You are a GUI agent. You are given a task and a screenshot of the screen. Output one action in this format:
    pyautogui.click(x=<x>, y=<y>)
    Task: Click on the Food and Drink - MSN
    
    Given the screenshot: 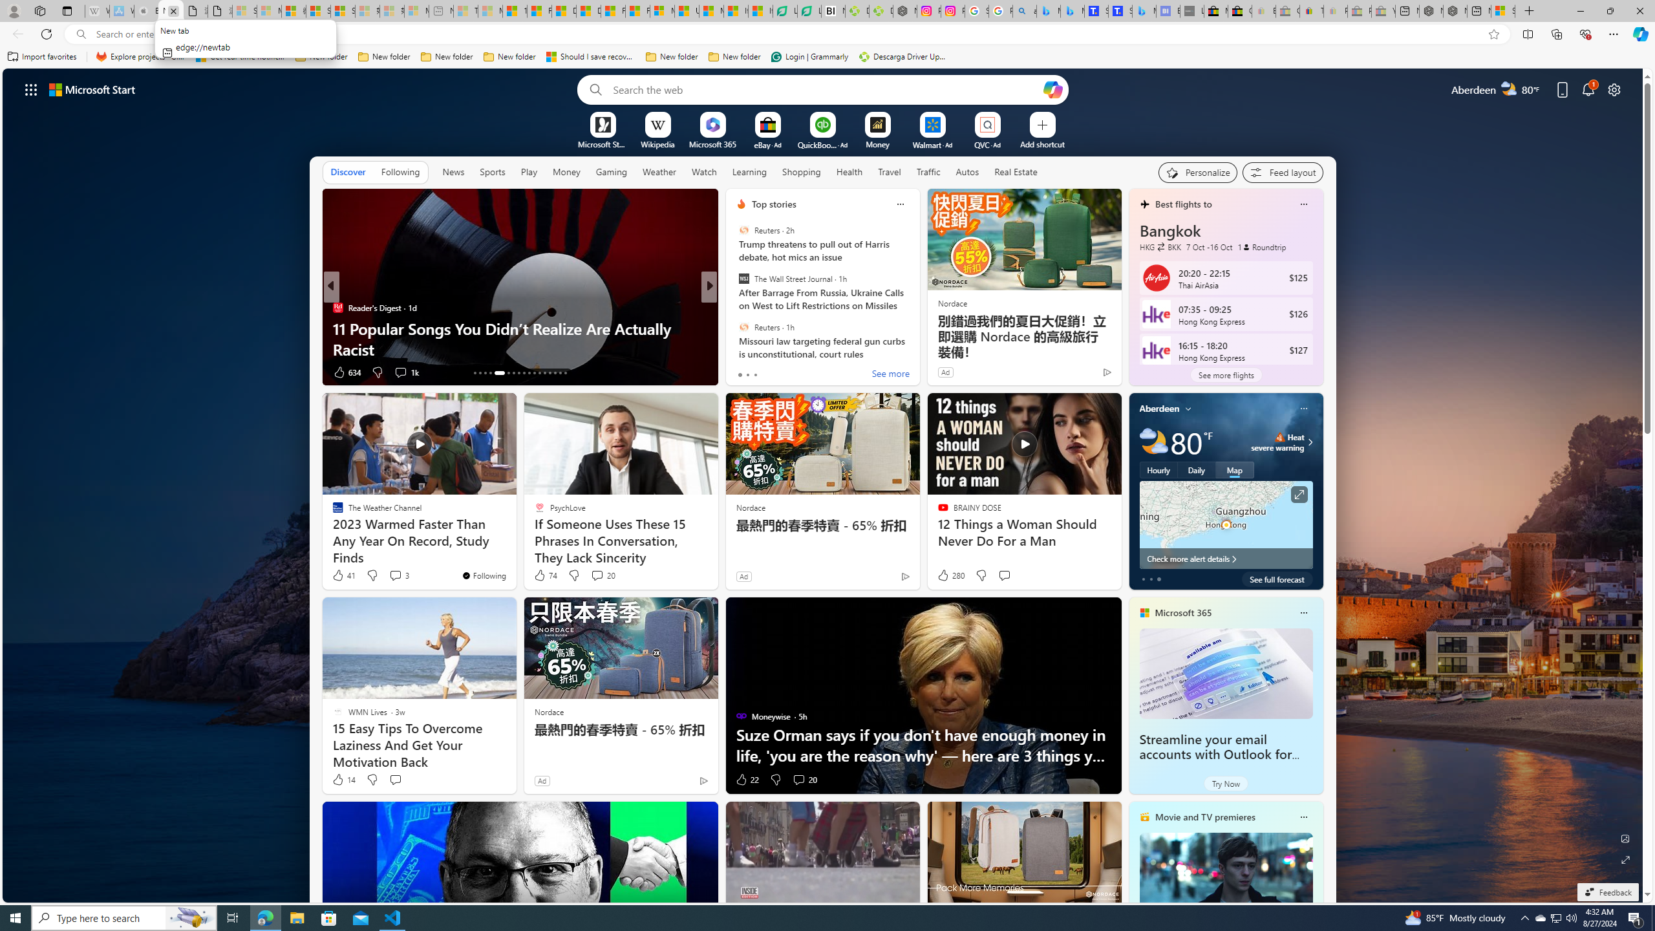 What is the action you would take?
    pyautogui.click(x=539, y=11)
    